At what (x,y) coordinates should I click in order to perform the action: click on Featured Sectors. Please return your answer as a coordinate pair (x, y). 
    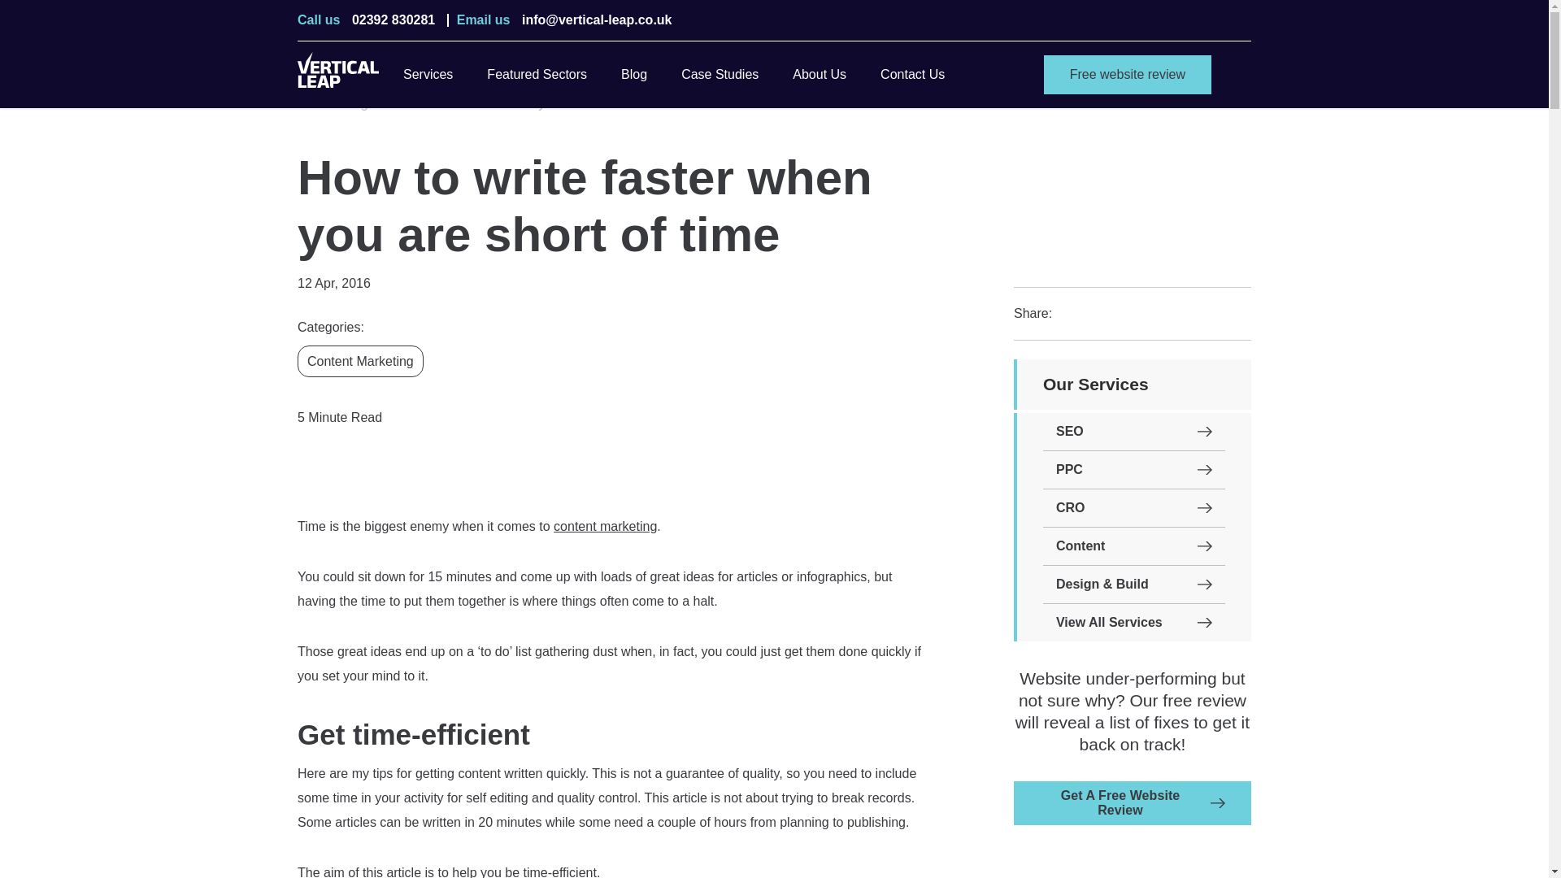
    Looking at the image, I should click on (537, 74).